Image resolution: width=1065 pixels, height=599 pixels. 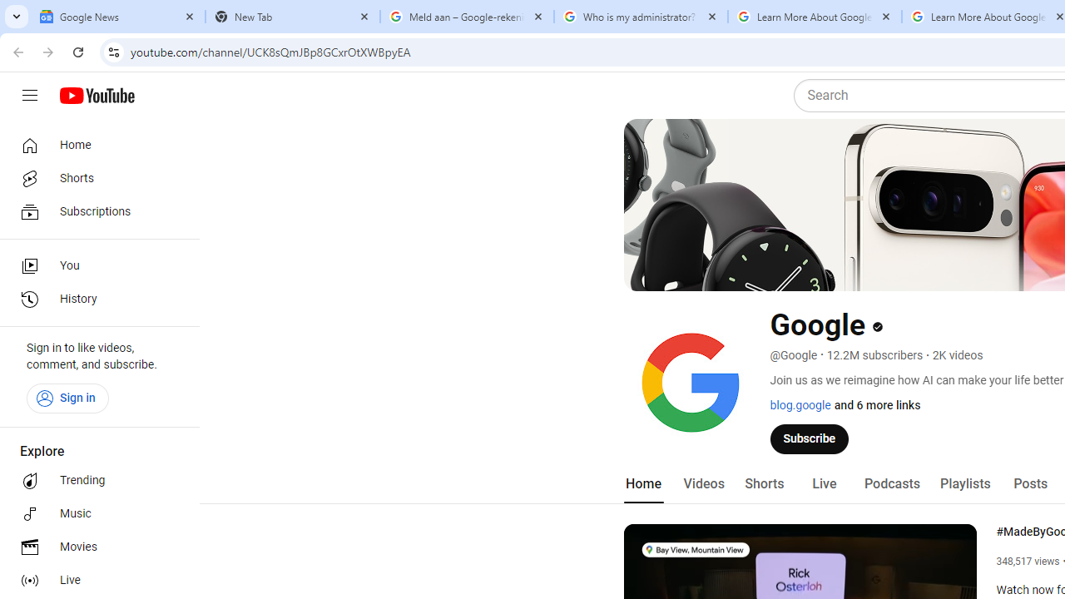 I want to click on History, so click(x=95, y=299).